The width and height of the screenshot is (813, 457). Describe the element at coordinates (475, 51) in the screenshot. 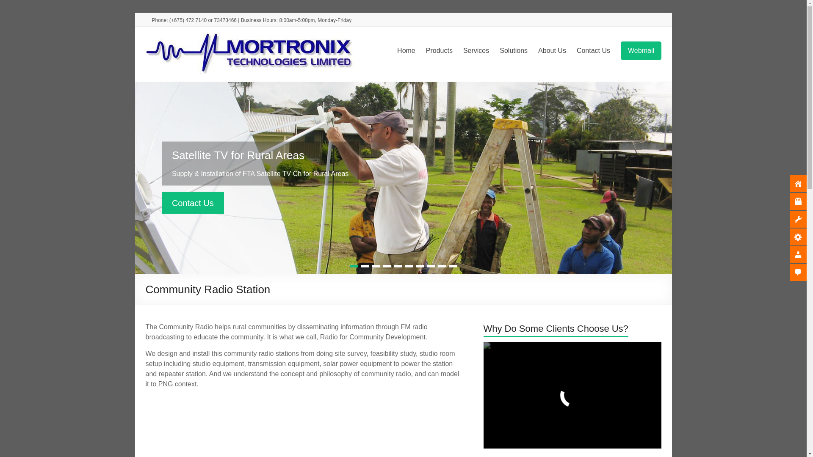

I see `Services` at that location.